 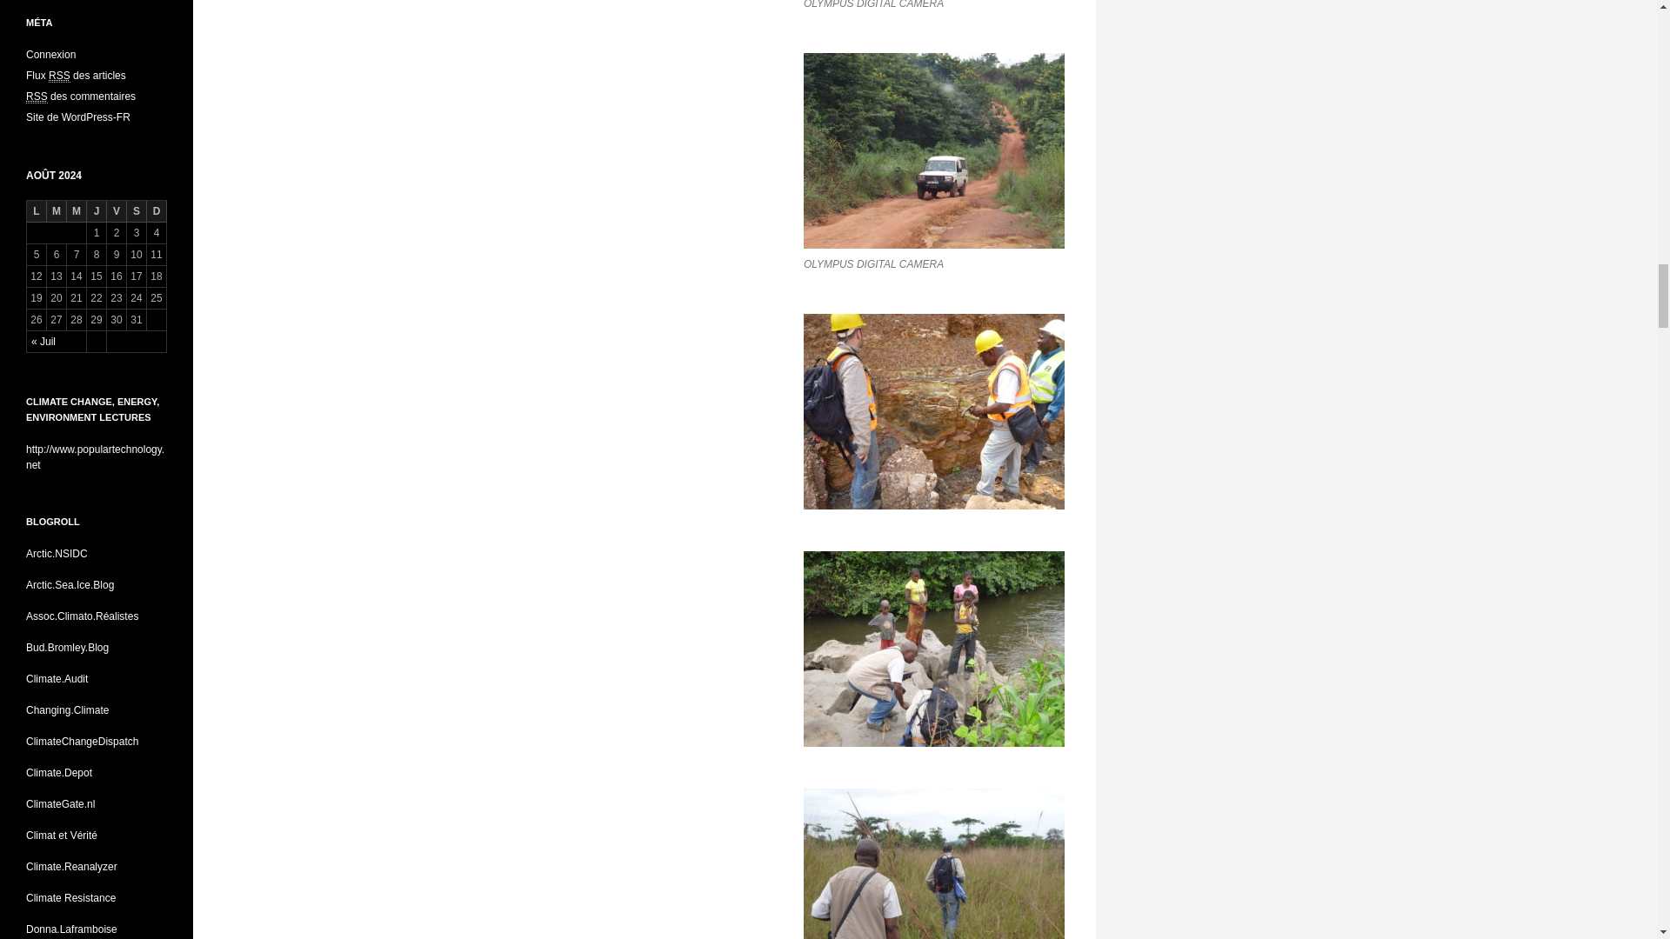 I want to click on lundi, so click(x=37, y=211).